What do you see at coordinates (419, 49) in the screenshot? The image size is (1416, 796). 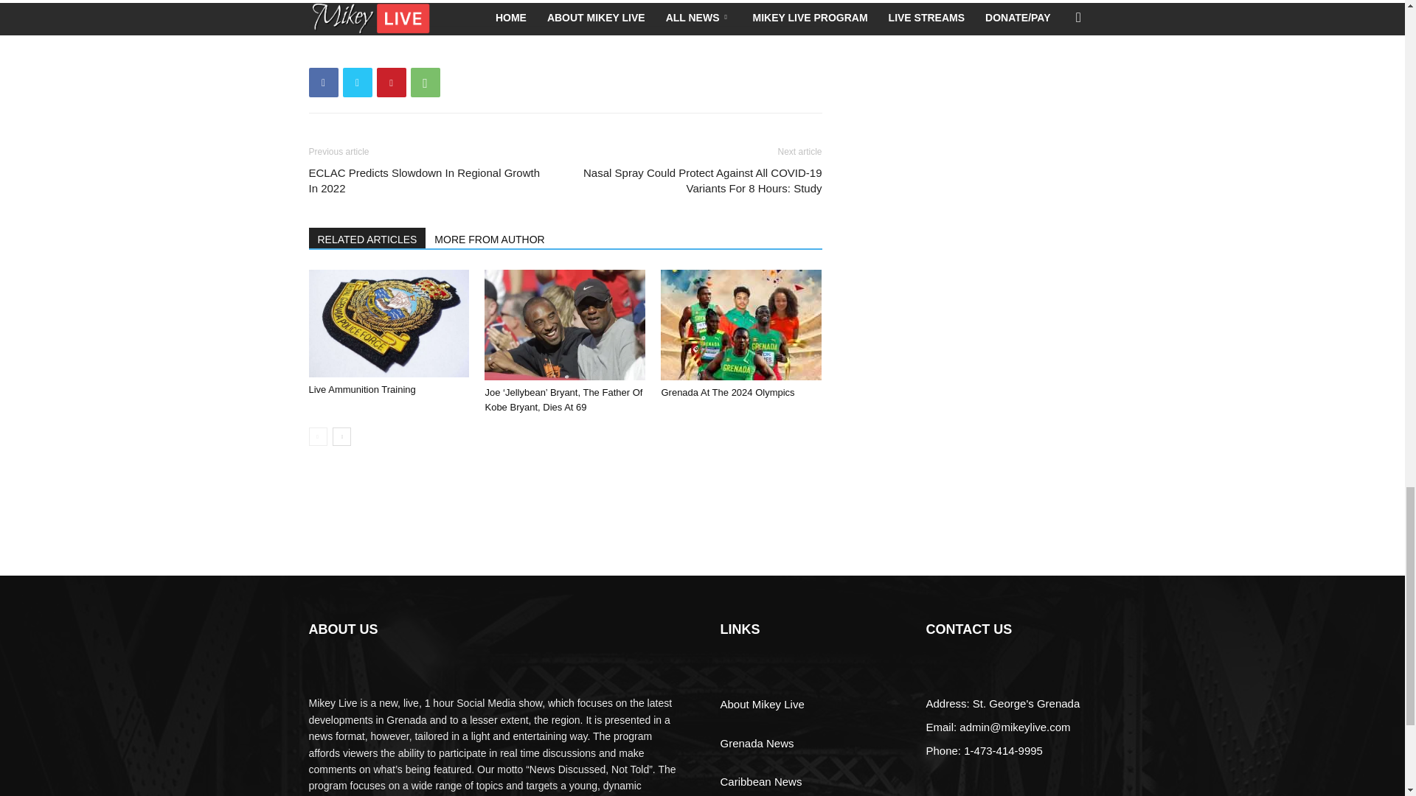 I see `bottomFacebookLike` at bounding box center [419, 49].